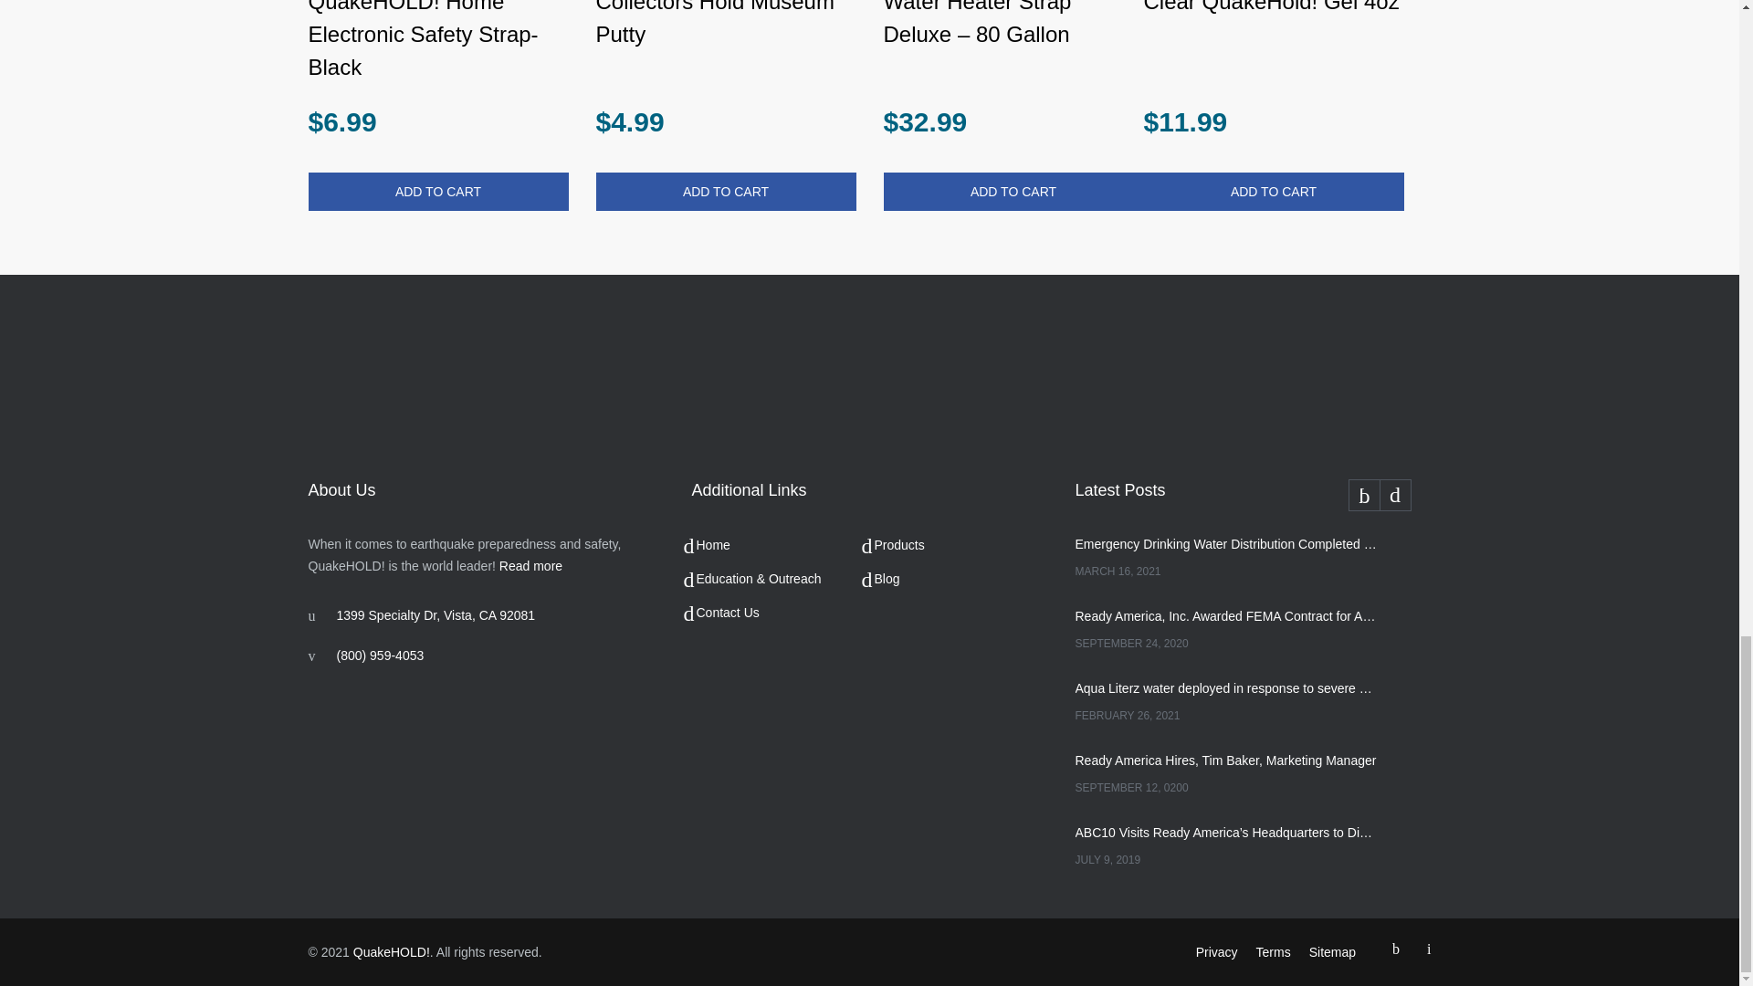 The width and height of the screenshot is (1753, 986). Describe the element at coordinates (1227, 787) in the screenshot. I see `September 12, 0200` at that location.